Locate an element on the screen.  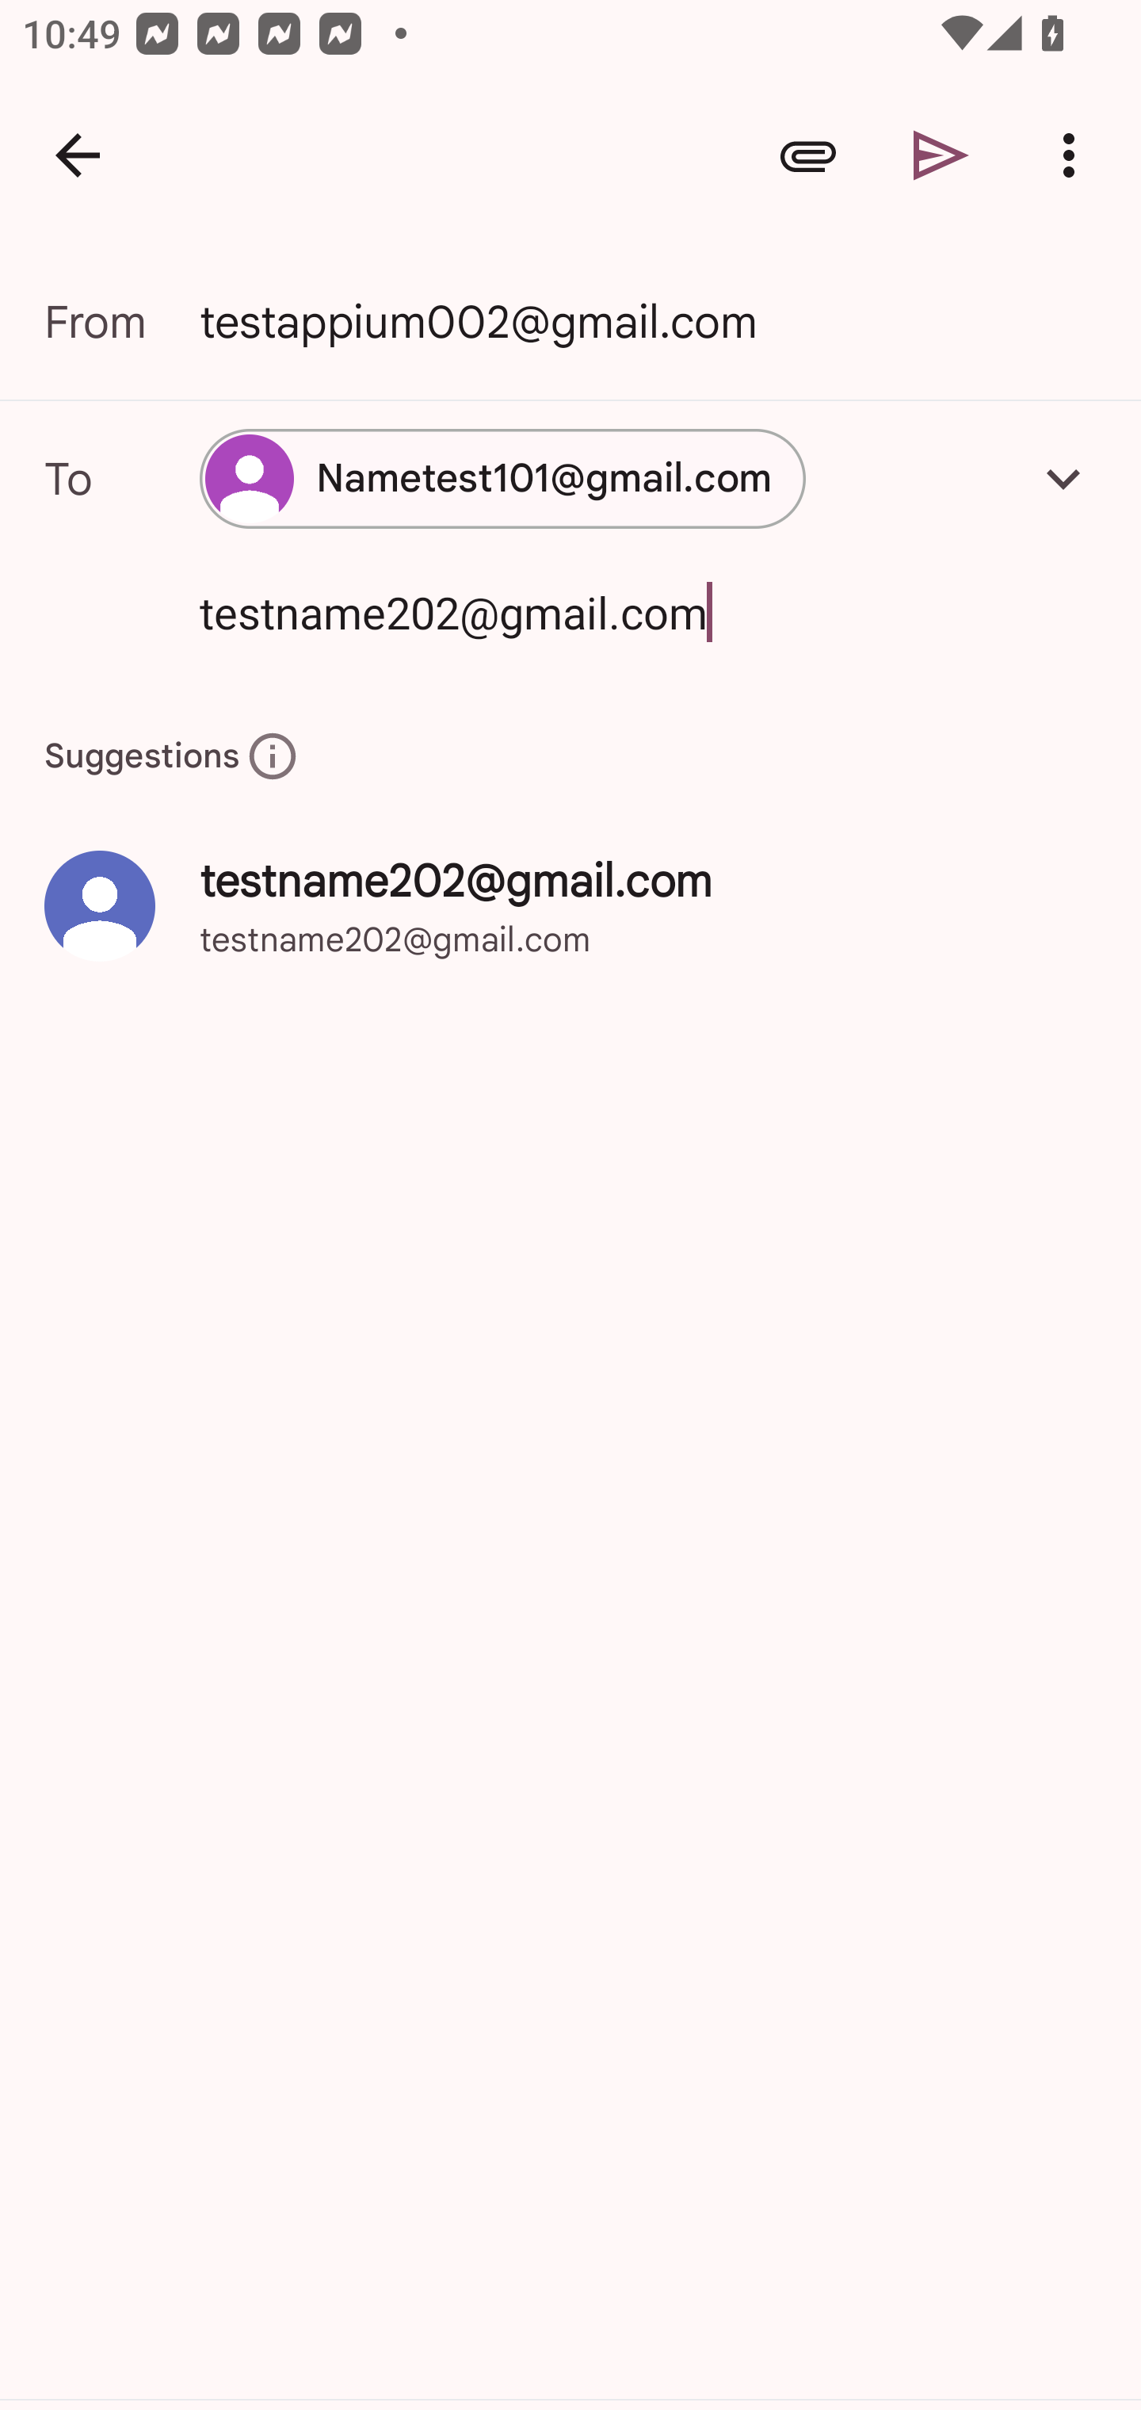
testname202@gmail.com is located at coordinates (603, 612).